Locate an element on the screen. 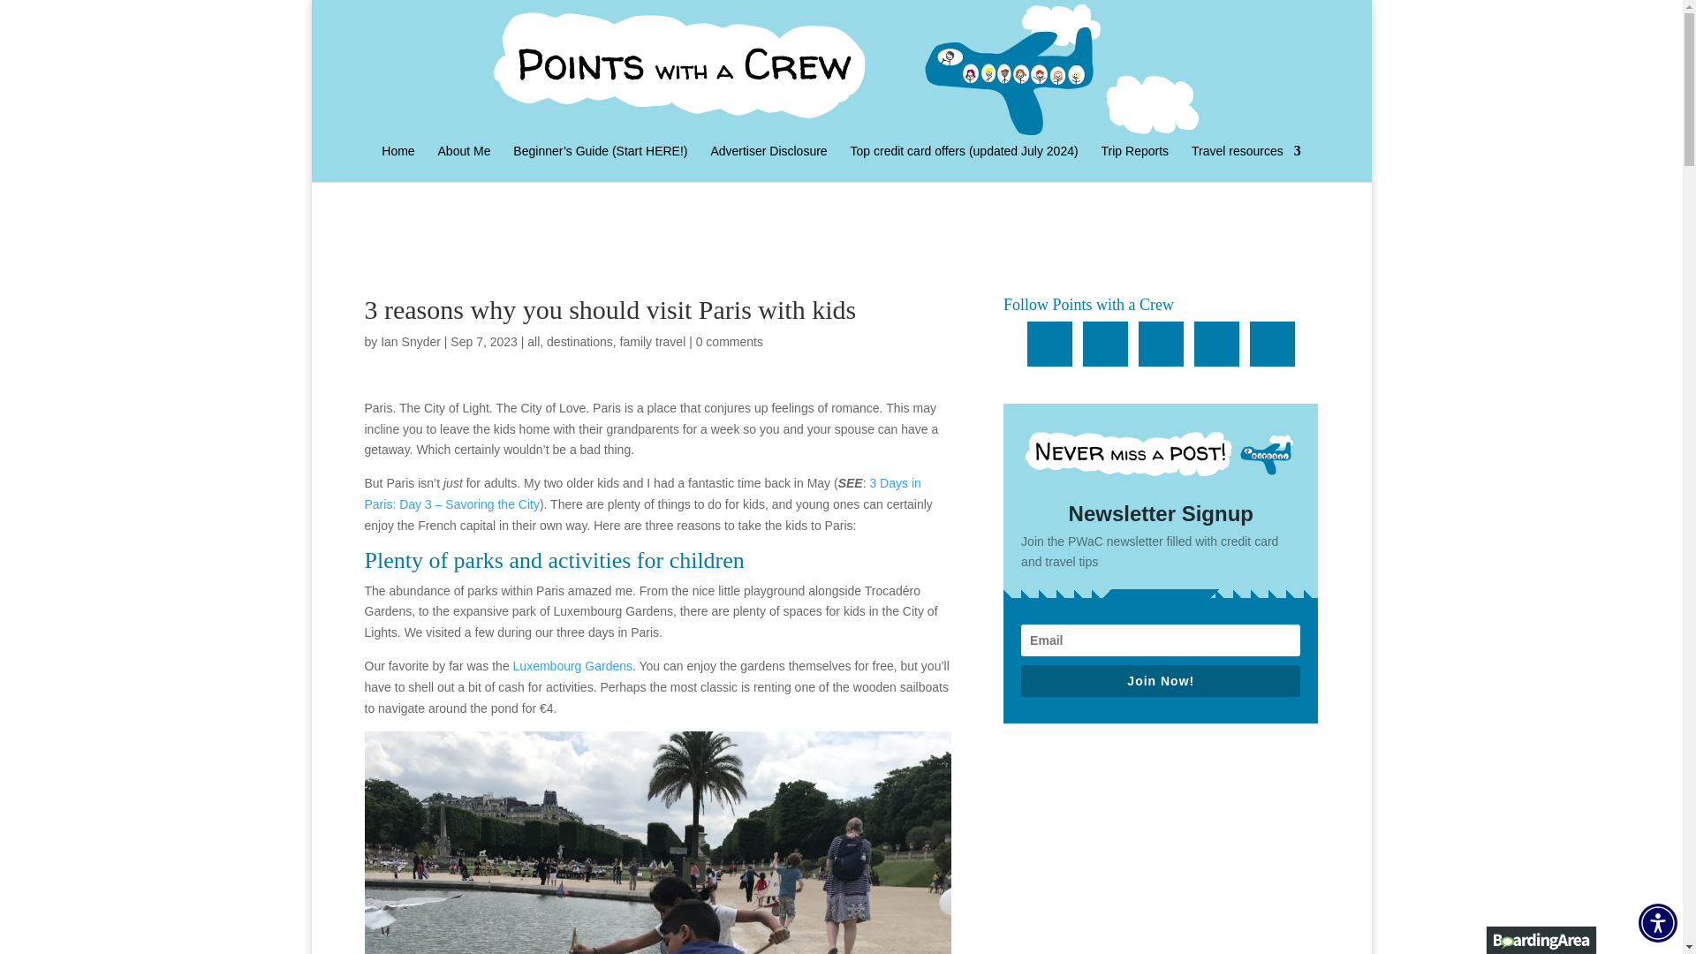  destinations is located at coordinates (579, 342).